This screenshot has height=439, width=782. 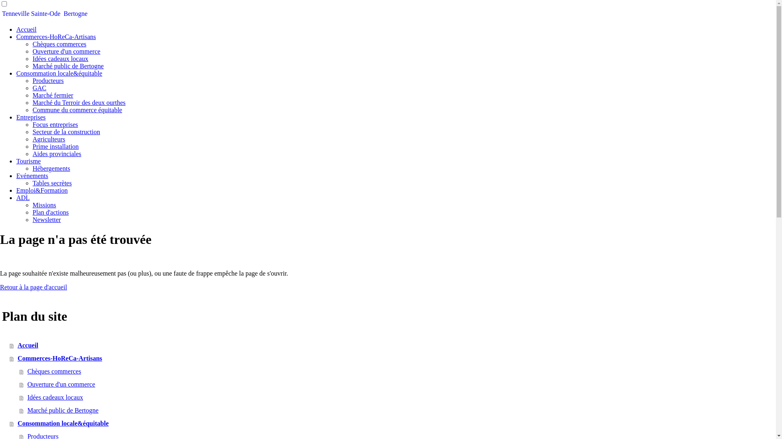 I want to click on Plan d'actions, so click(x=51, y=212).